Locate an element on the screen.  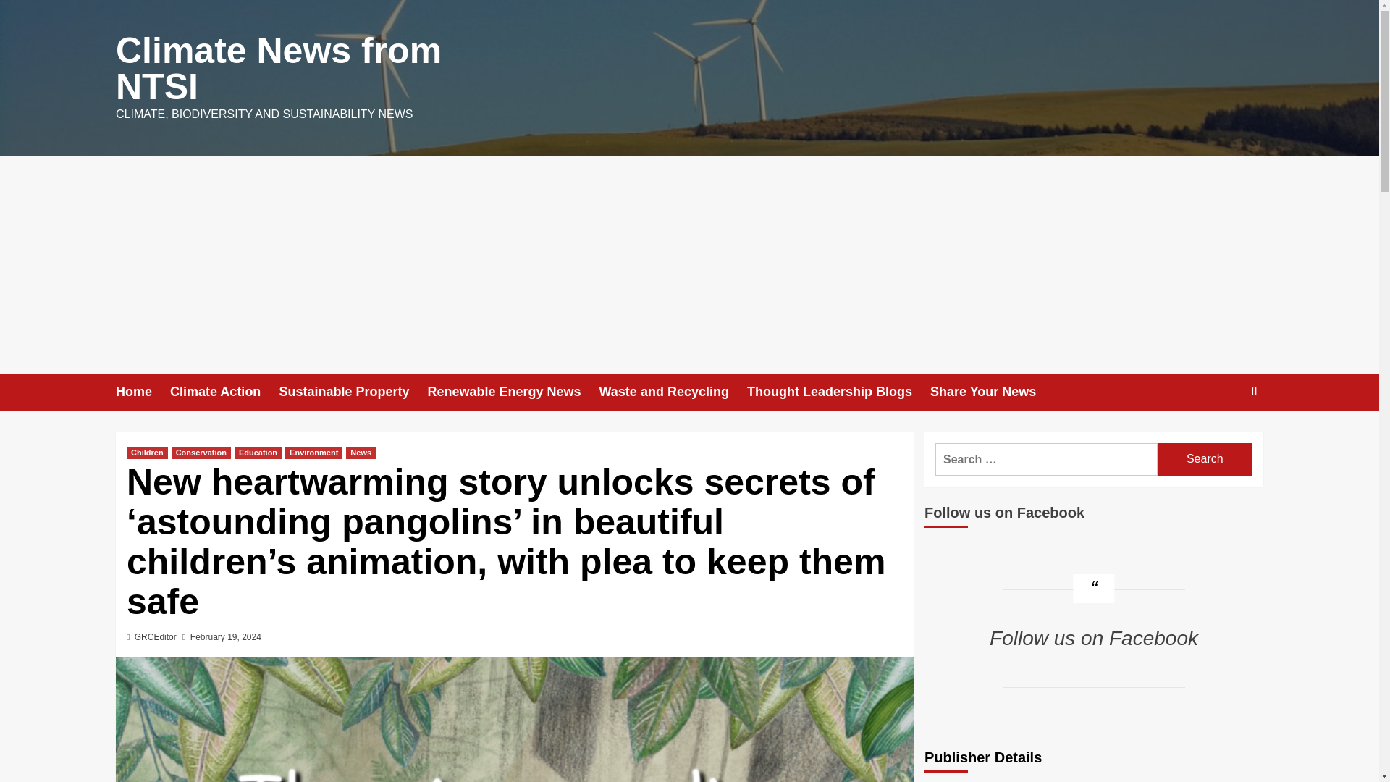
Climate News from NTSI is located at coordinates (278, 68).